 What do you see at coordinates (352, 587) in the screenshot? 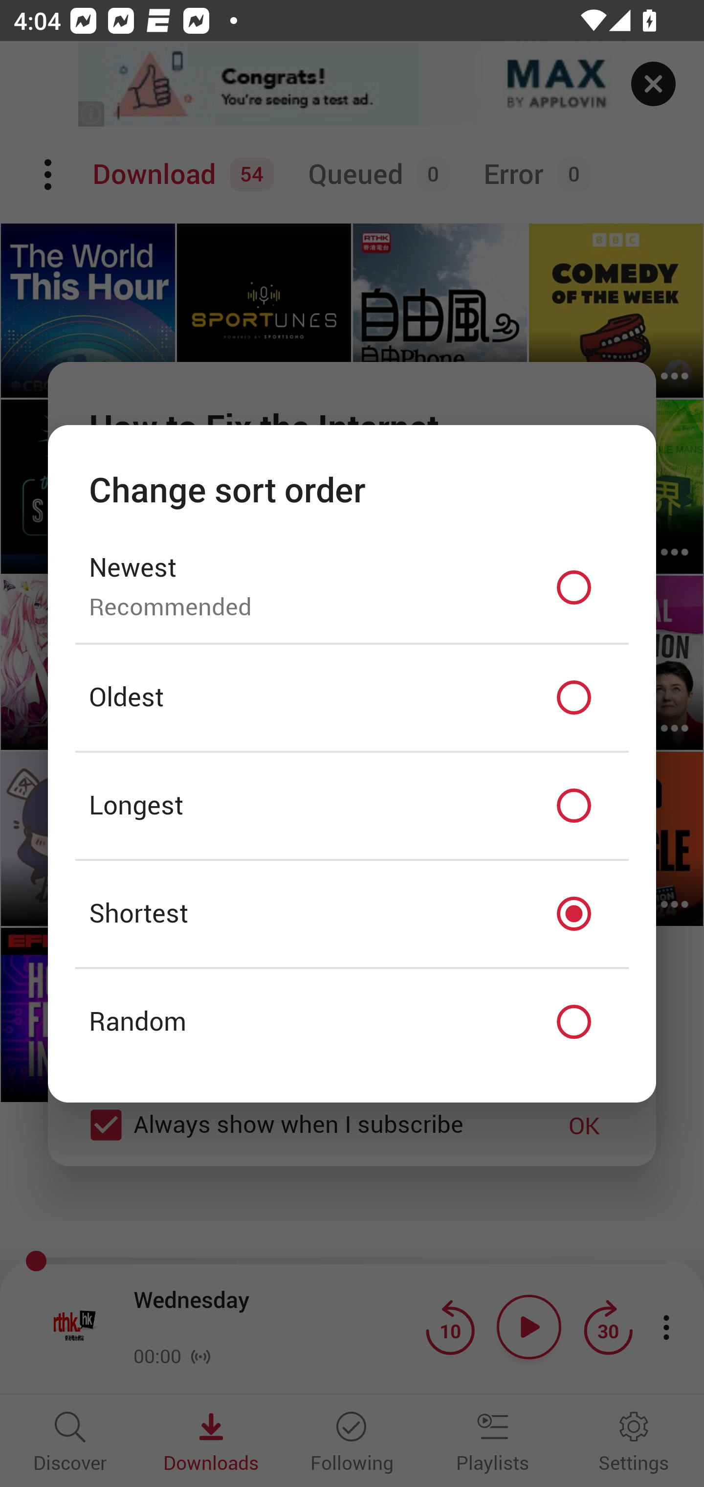
I see `Newest Recommended` at bounding box center [352, 587].